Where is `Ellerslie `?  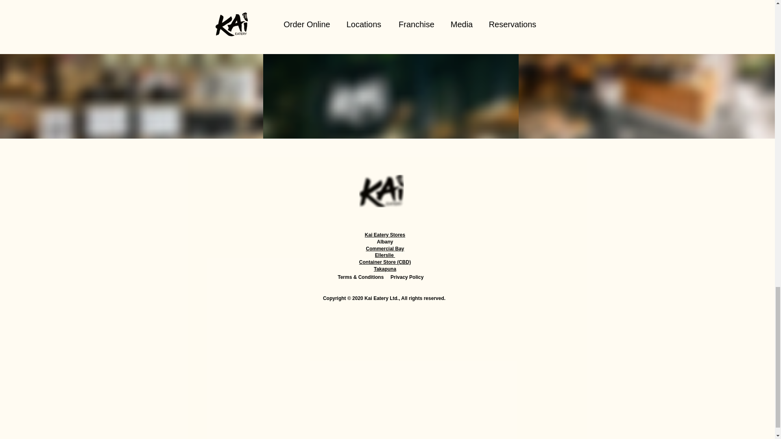
Ellerslie  is located at coordinates (385, 255).